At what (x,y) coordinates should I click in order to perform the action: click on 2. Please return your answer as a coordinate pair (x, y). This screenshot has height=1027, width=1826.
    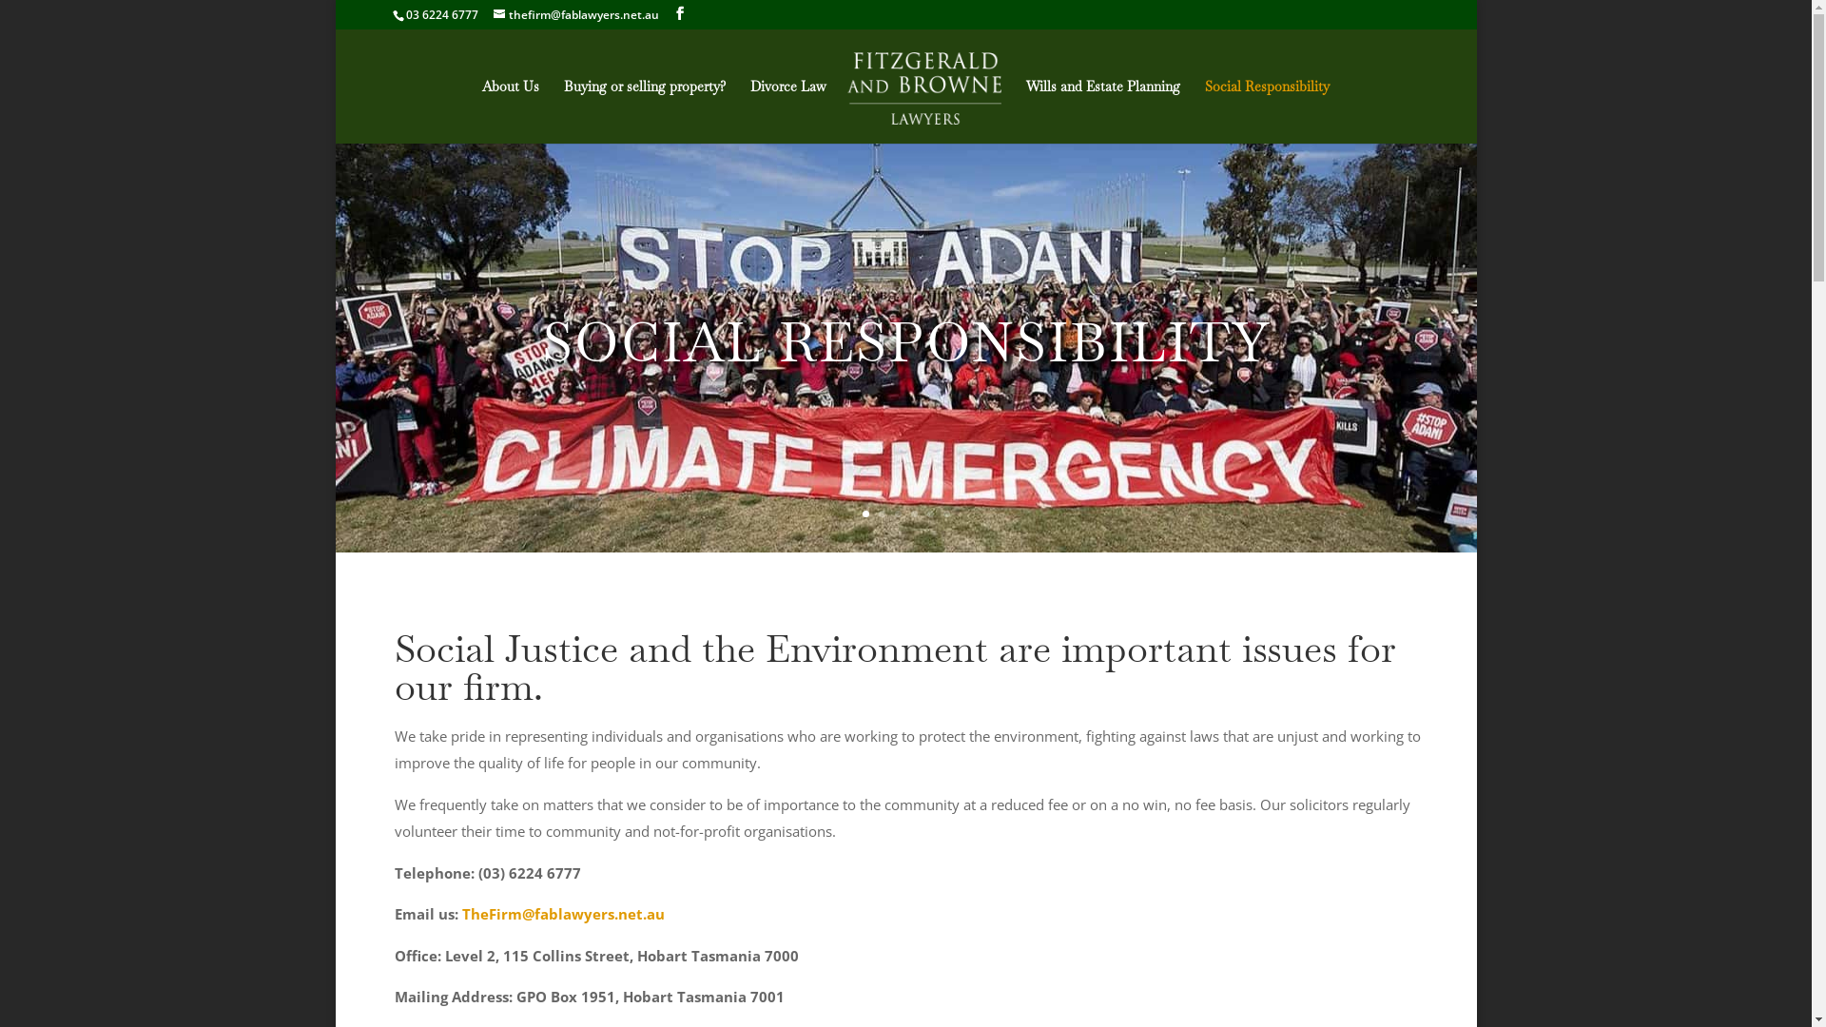
    Looking at the image, I should click on (883, 513).